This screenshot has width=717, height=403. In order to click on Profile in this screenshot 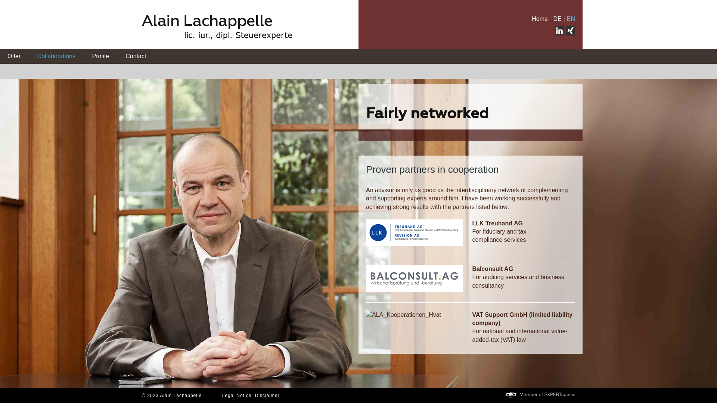, I will do `click(100, 56)`.